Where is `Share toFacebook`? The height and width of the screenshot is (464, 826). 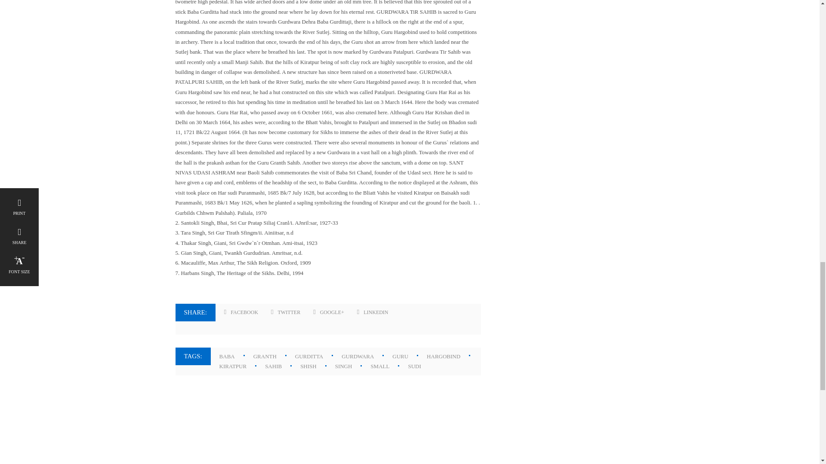
Share toFacebook is located at coordinates (241, 313).